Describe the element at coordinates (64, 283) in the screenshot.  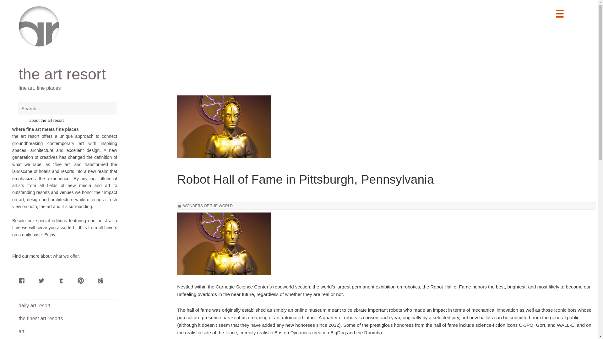
I see `news, notes and findings on the art resort tumblr.` at that location.